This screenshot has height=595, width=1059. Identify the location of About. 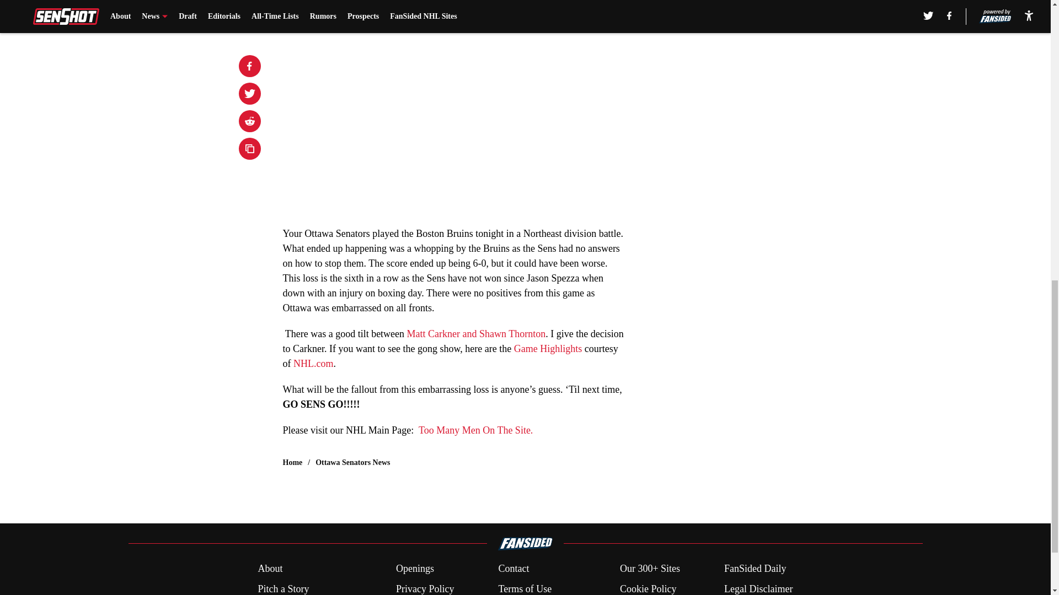
(270, 569).